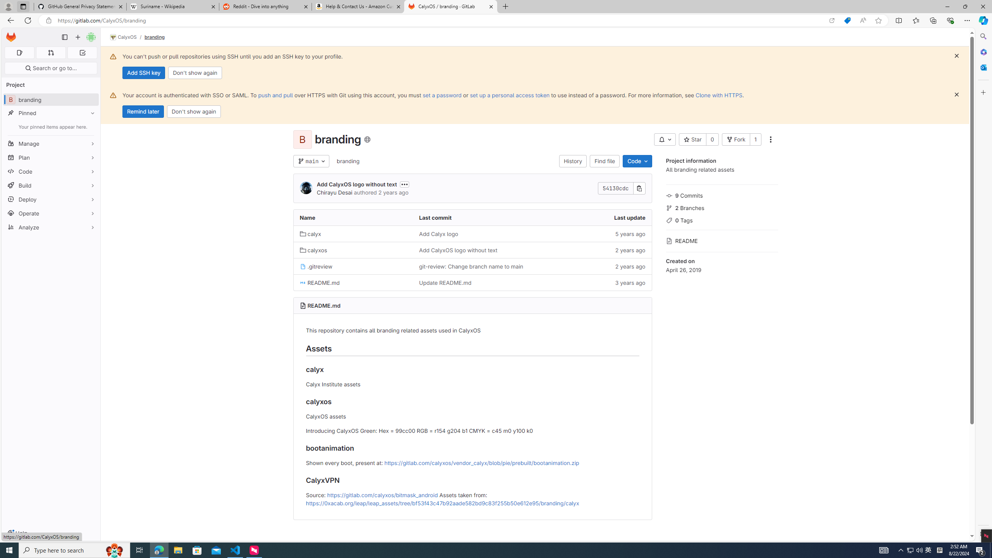 The height and width of the screenshot is (558, 992). I want to click on Build, so click(51, 185).